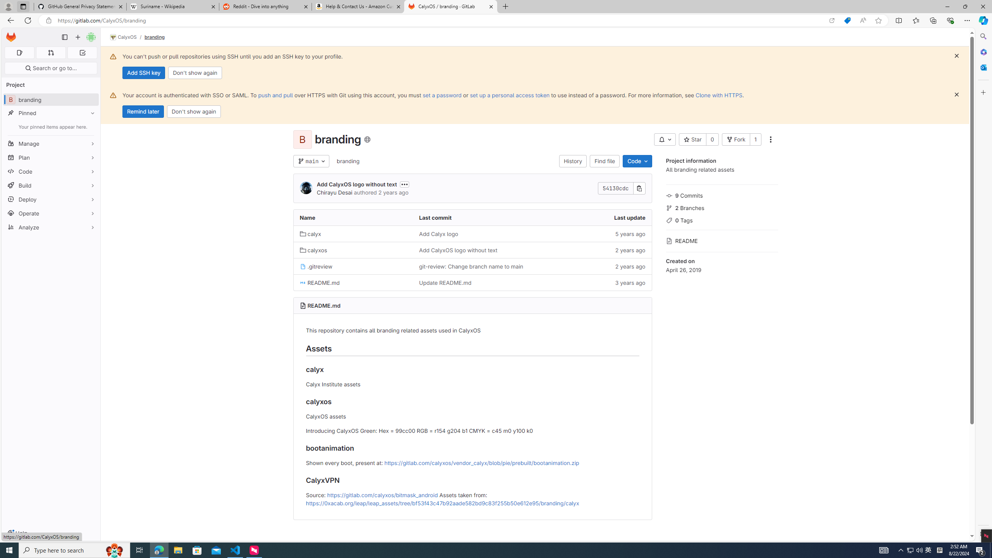 The height and width of the screenshot is (558, 992). I want to click on Build, so click(51, 185).